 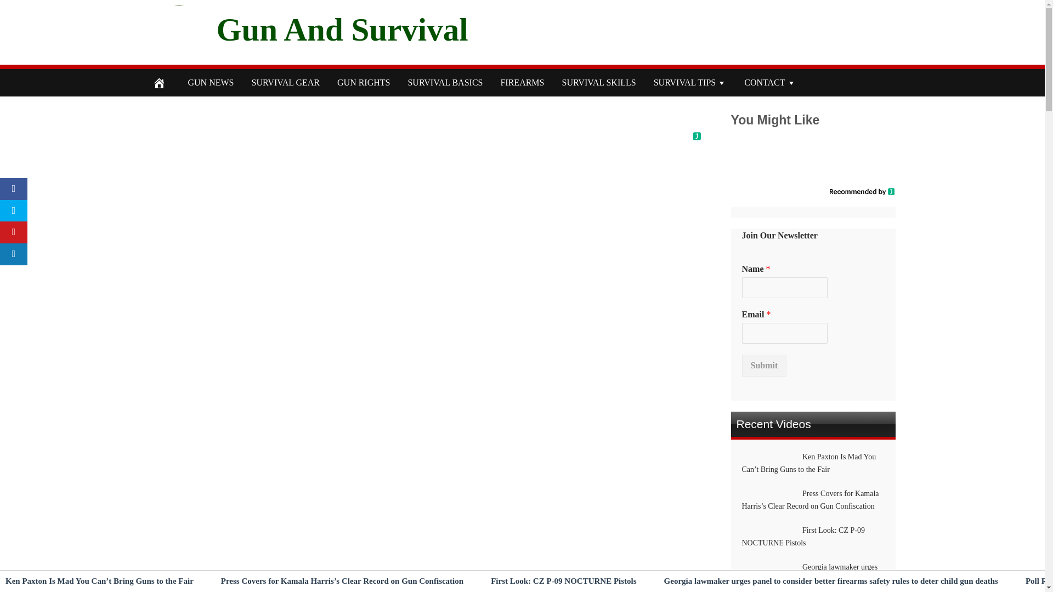 I want to click on Gun And Survival, so click(x=341, y=29).